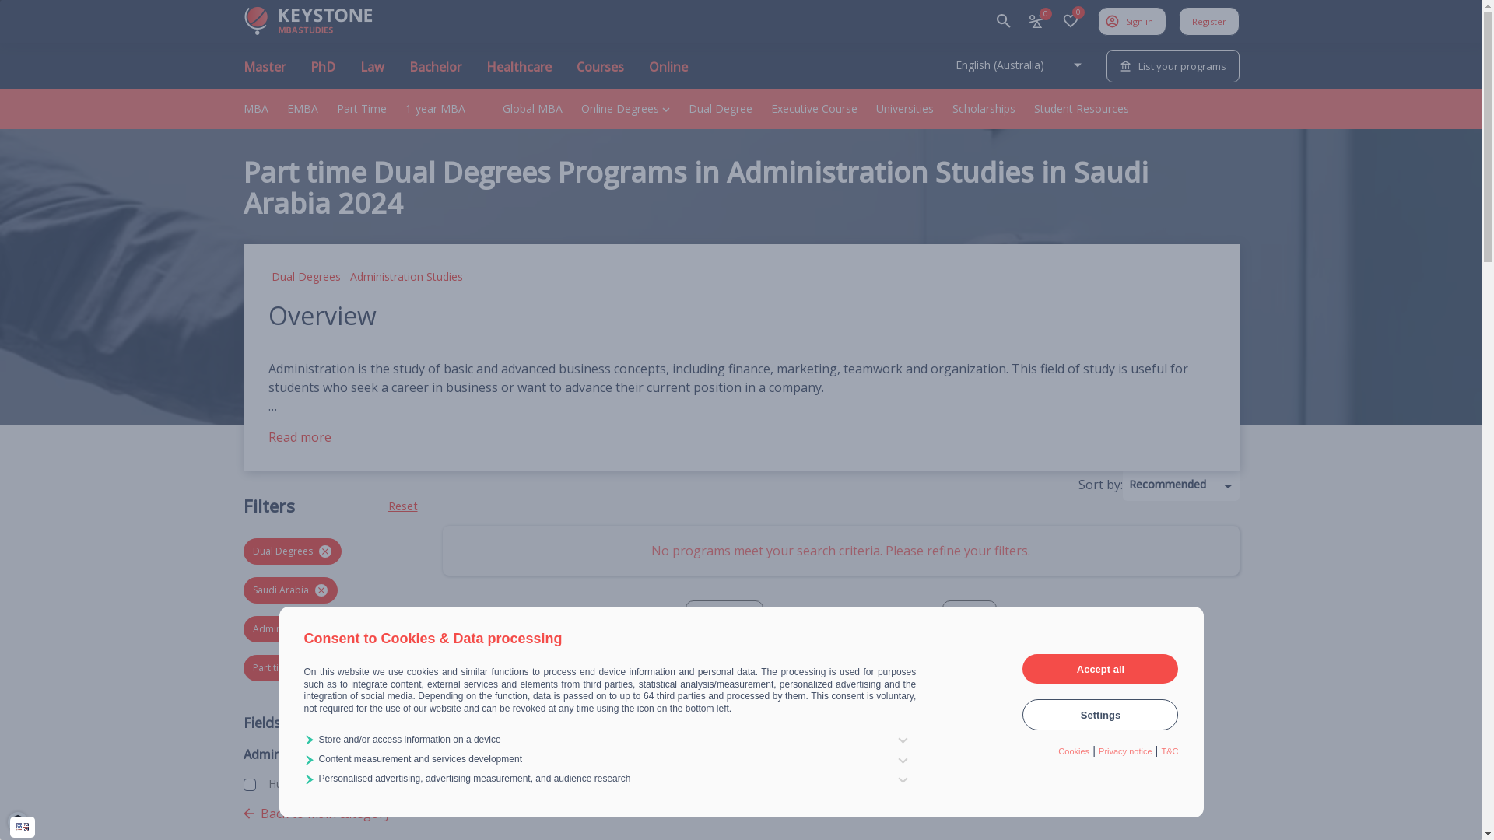  Describe the element at coordinates (969, 621) in the screenshot. I see `Next` at that location.